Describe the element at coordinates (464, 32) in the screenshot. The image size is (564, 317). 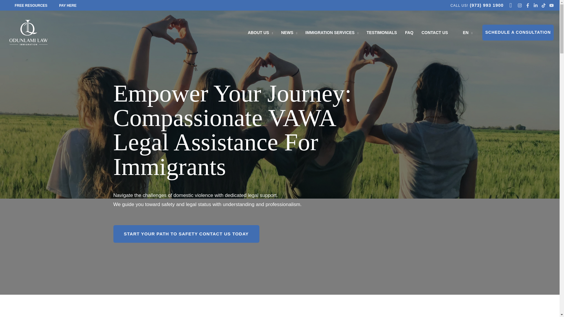
I see `EN` at that location.